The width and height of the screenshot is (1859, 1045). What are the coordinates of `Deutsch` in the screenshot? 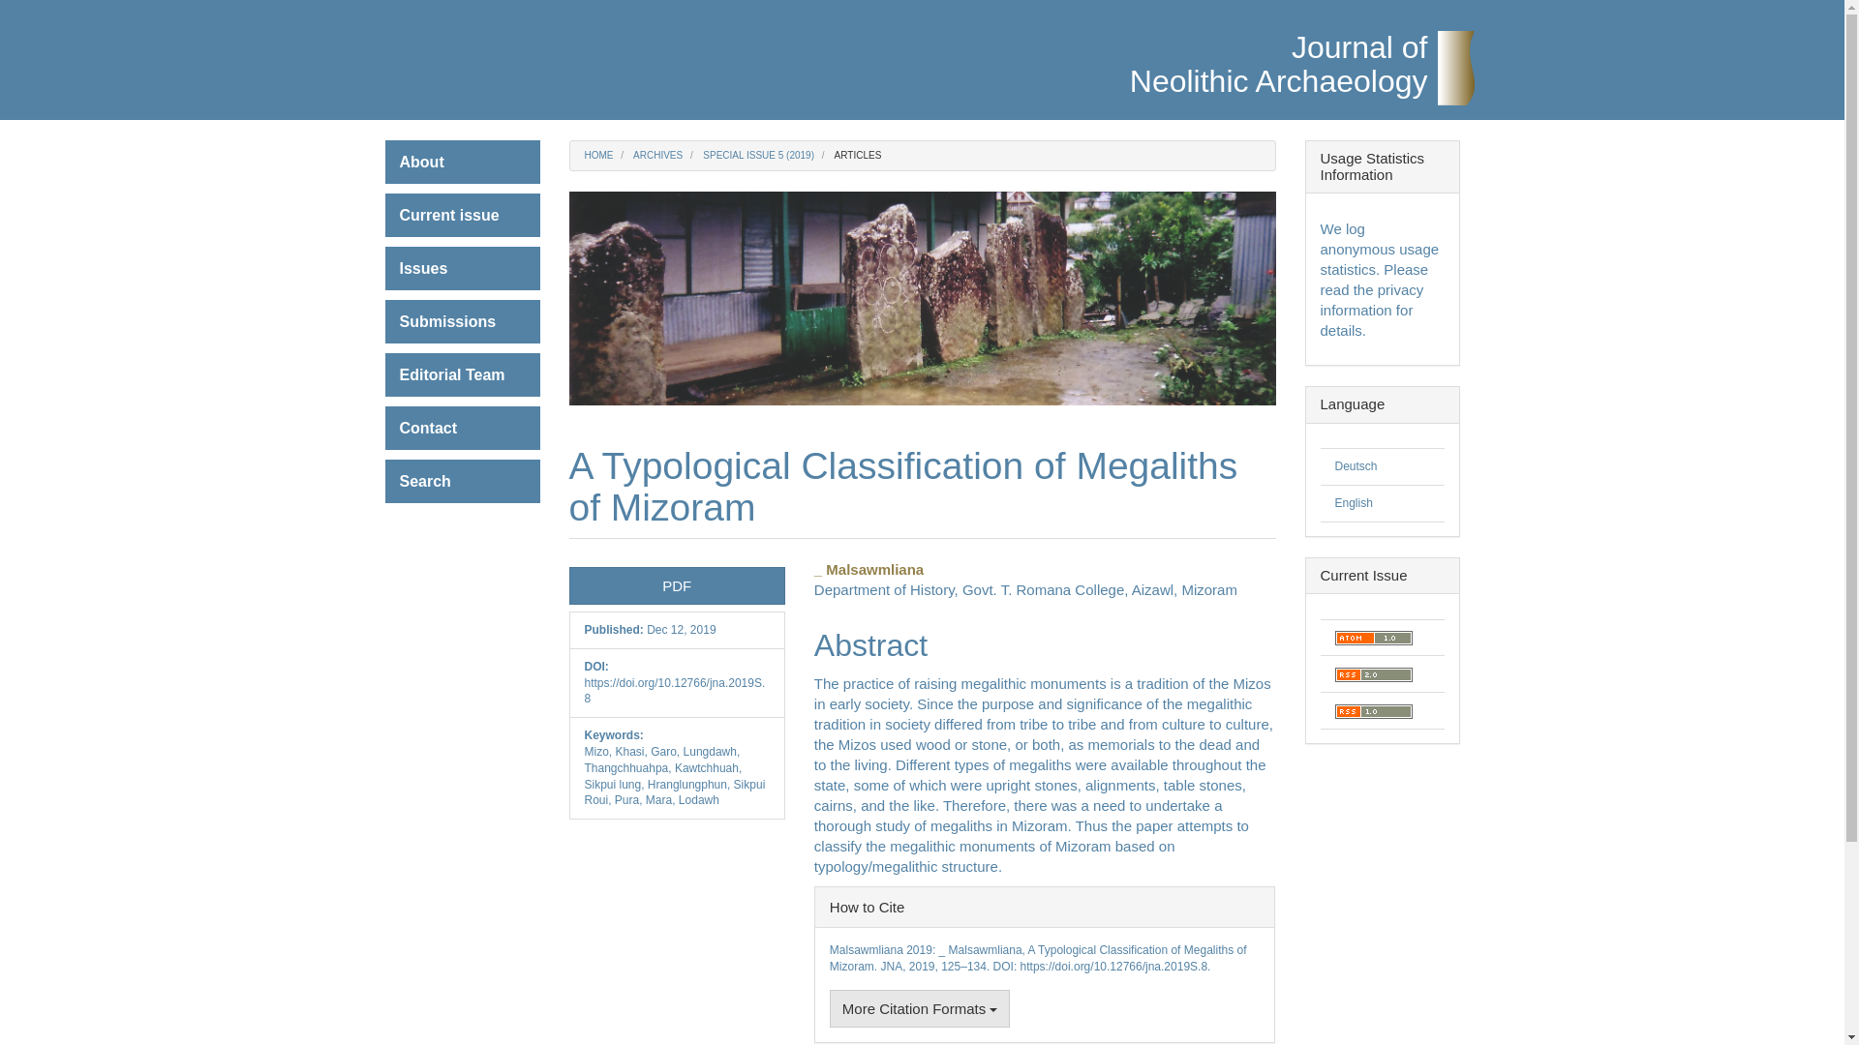 It's located at (1356, 466).